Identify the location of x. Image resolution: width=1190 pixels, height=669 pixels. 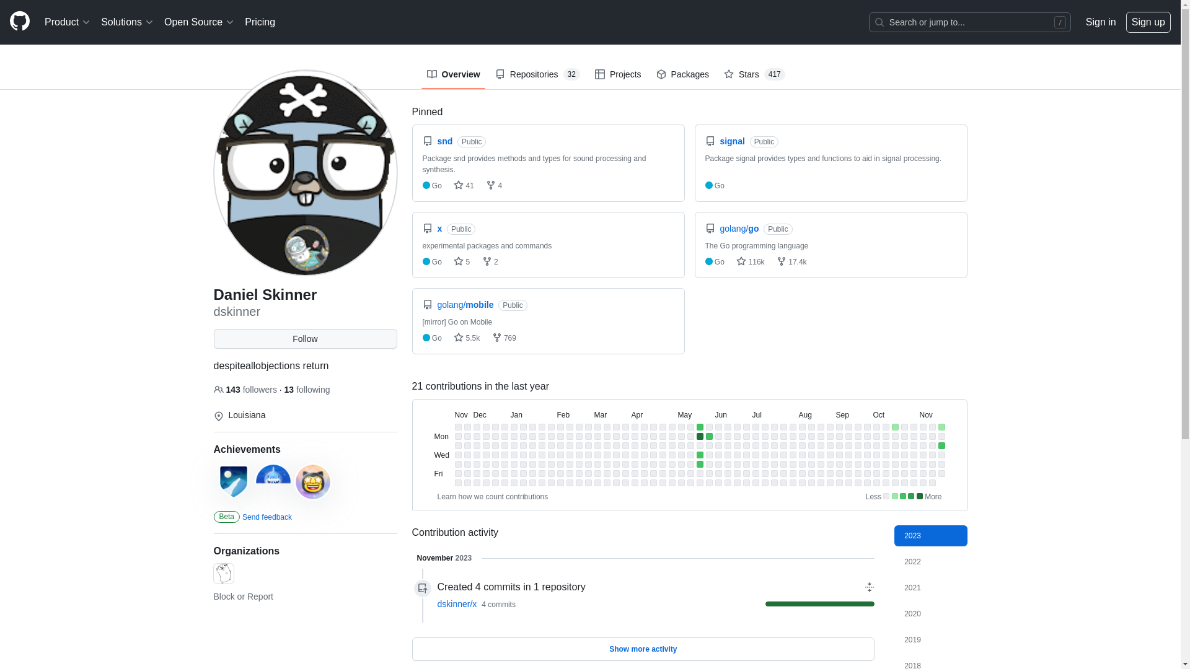
(441, 229).